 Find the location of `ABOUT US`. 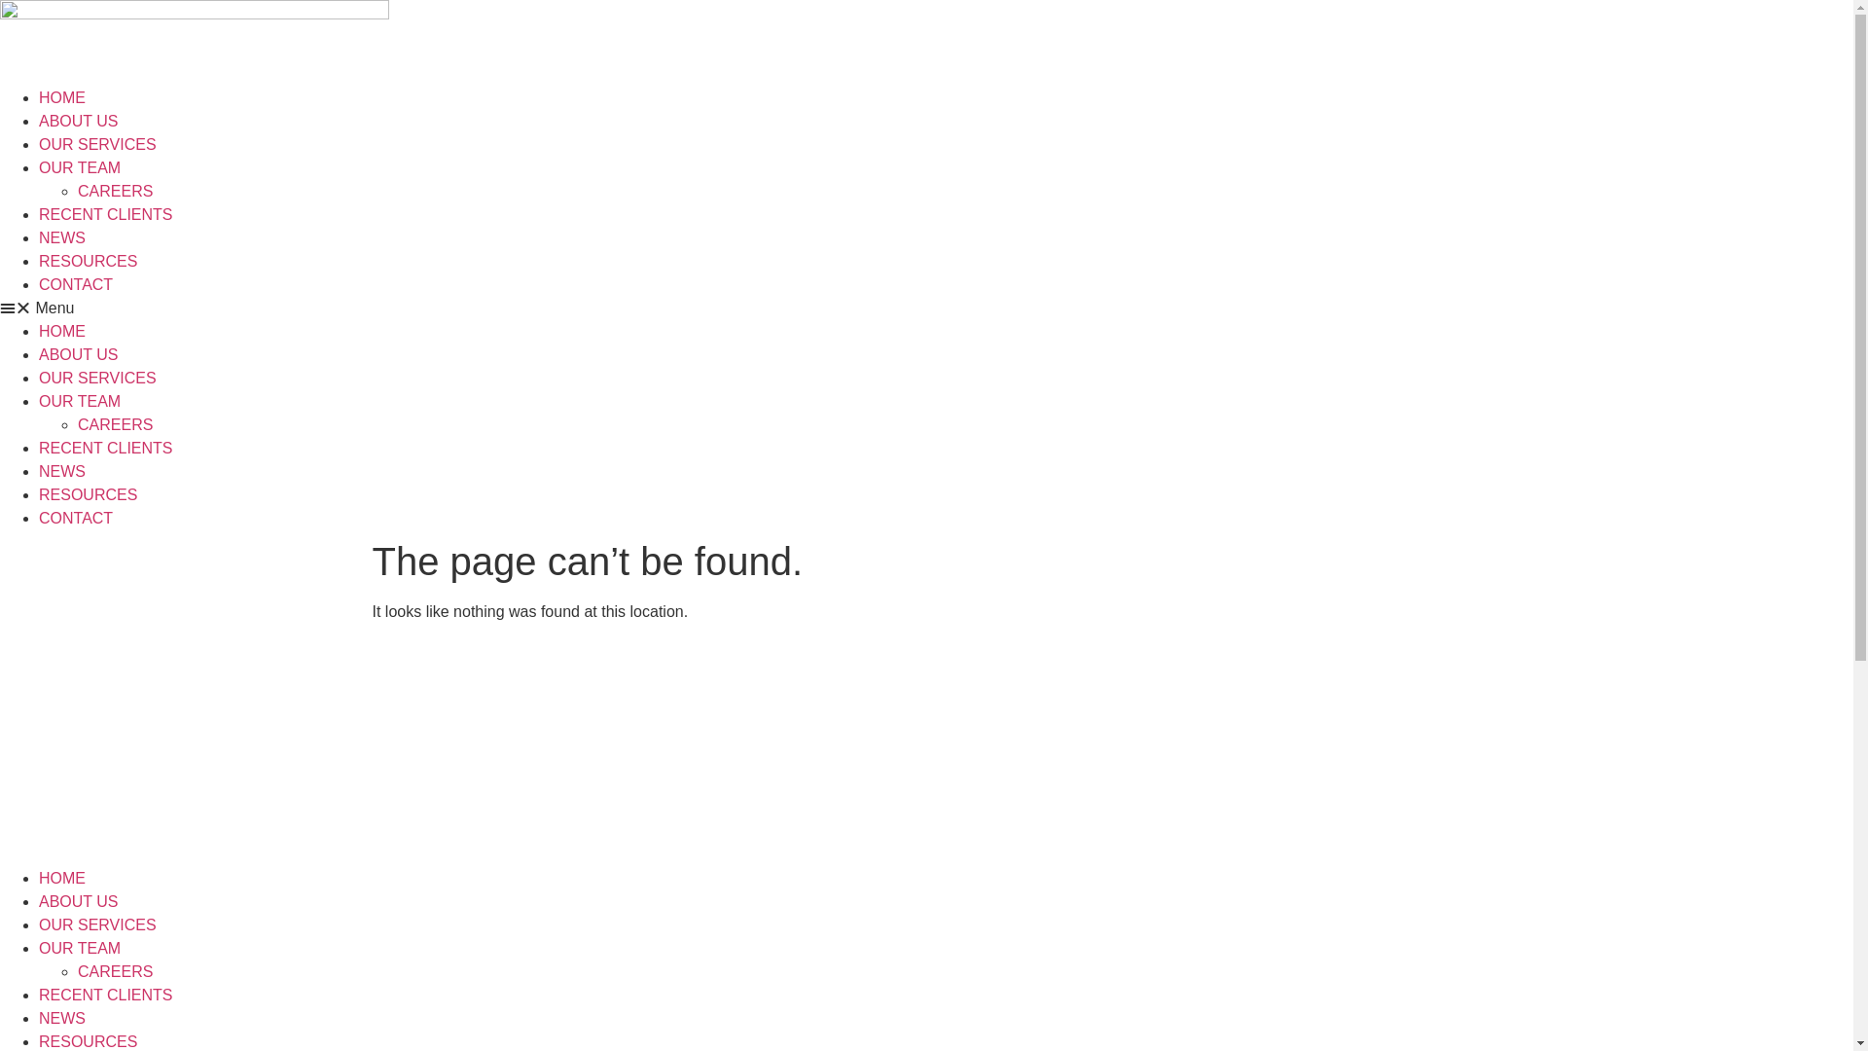

ABOUT US is located at coordinates (79, 354).